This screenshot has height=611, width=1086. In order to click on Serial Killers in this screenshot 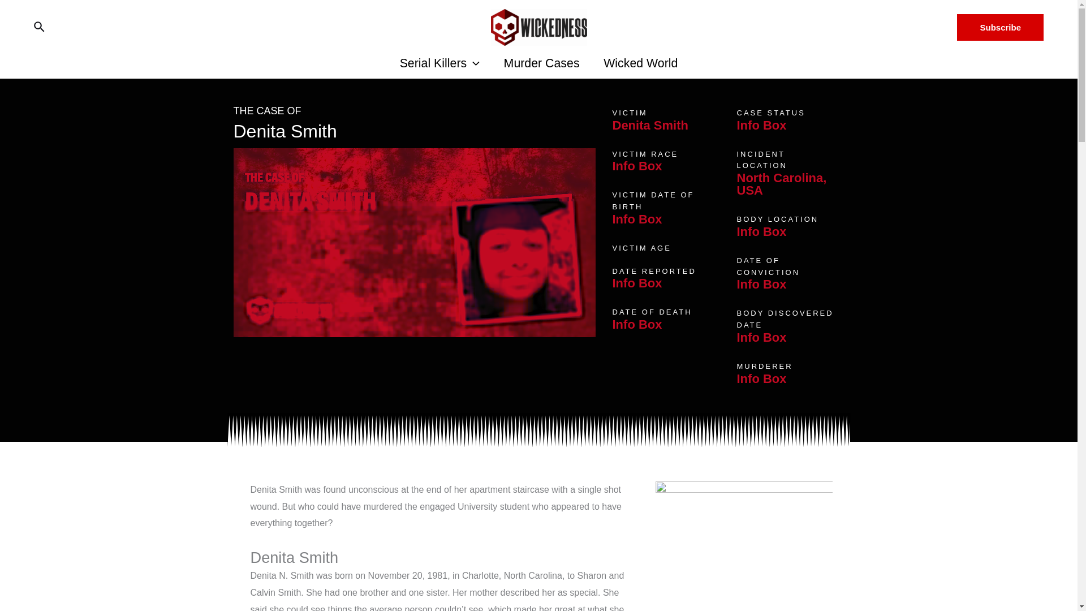, I will do `click(439, 63)`.